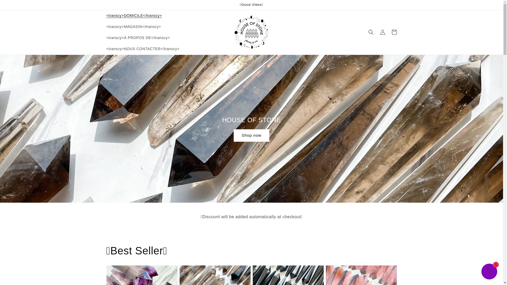 The image size is (507, 285). I want to click on Ignorer et passer au contenu, so click(16, 6).